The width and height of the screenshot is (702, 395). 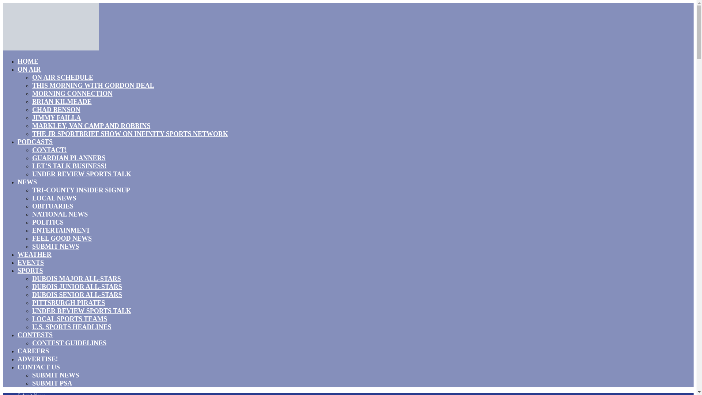 I want to click on MARKLEY, VAN CAMP AND ROBBINS, so click(x=91, y=126).